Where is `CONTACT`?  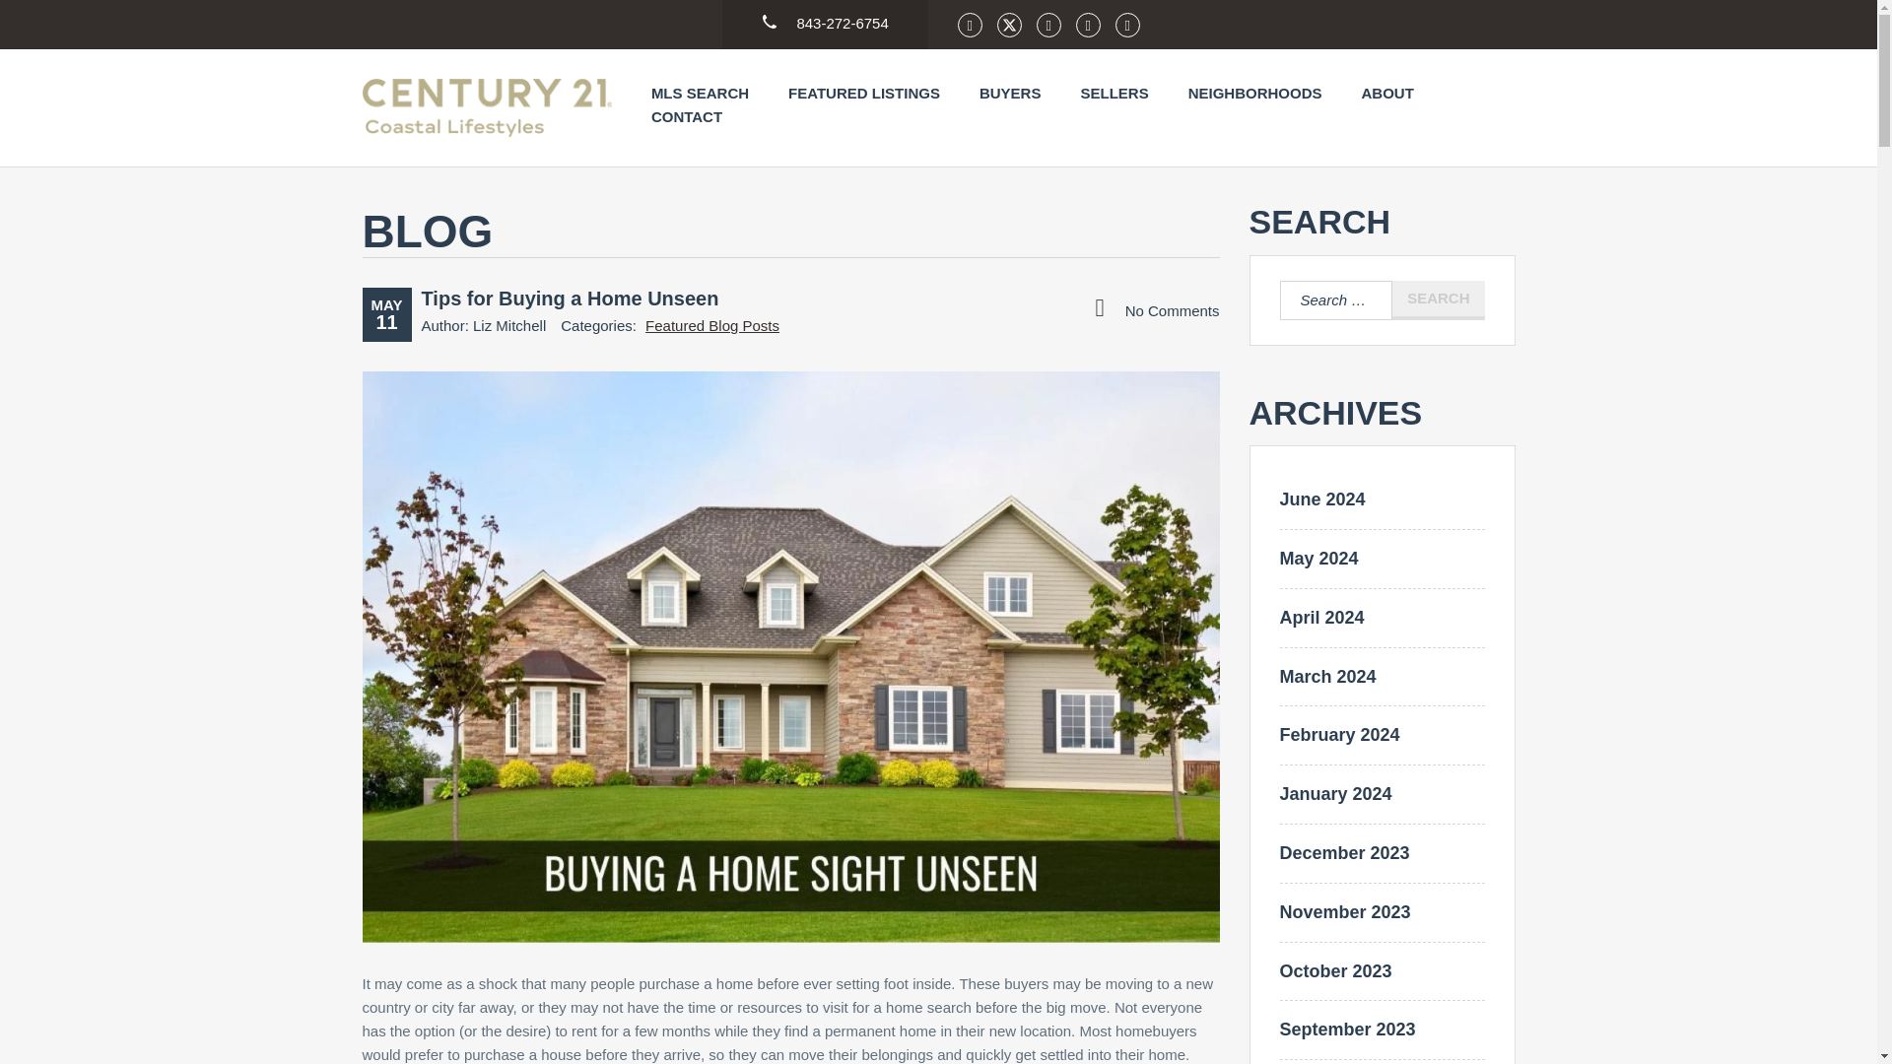
CONTACT is located at coordinates (686, 116).